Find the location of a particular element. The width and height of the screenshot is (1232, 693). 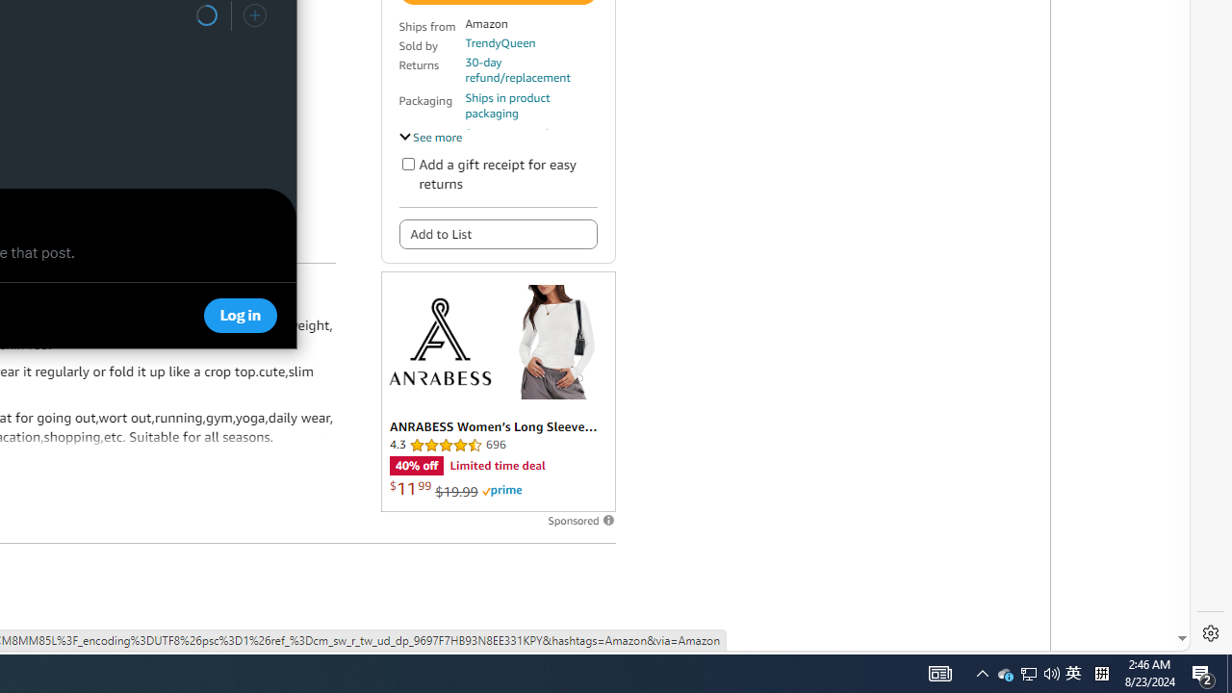

Show desktop is located at coordinates (1203, 674).